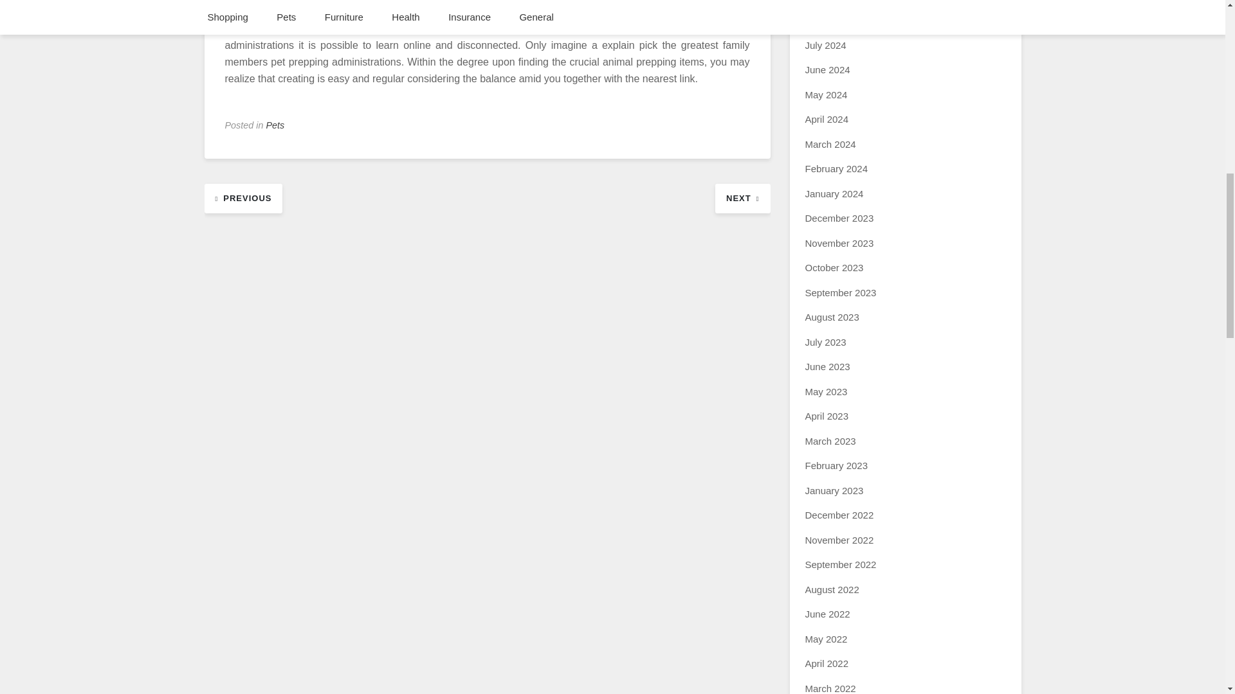  I want to click on PREVIOUS, so click(243, 198).